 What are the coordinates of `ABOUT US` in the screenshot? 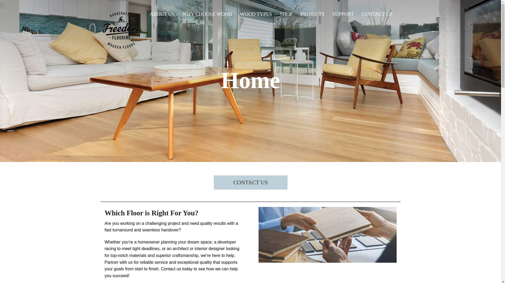 It's located at (162, 14).